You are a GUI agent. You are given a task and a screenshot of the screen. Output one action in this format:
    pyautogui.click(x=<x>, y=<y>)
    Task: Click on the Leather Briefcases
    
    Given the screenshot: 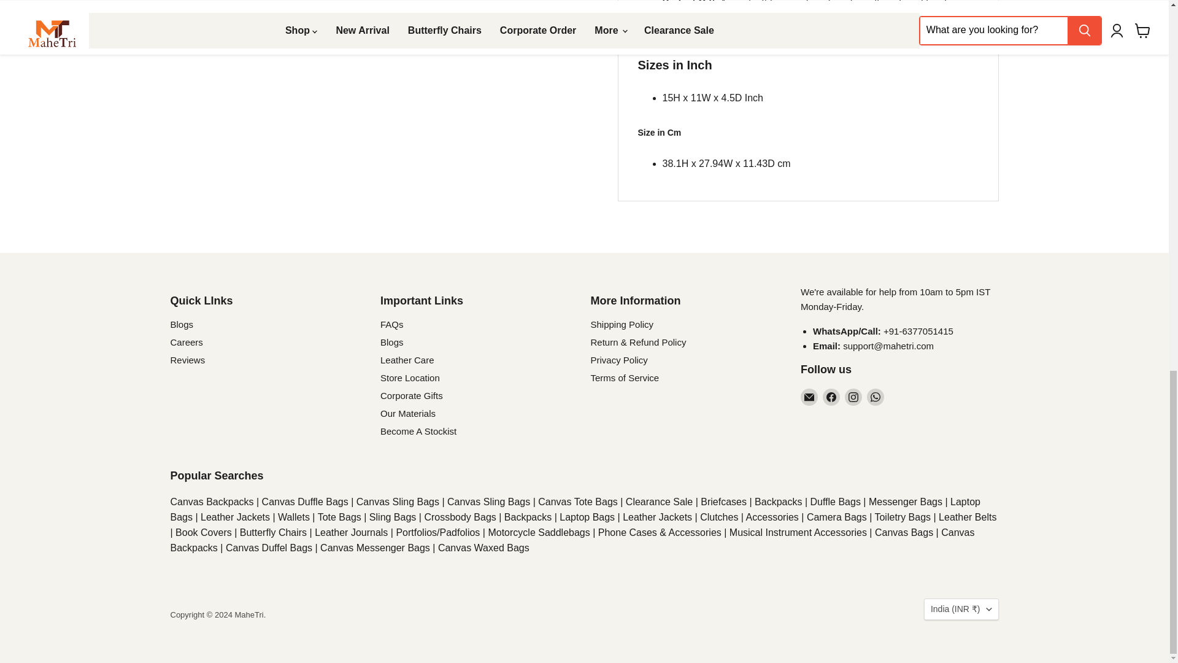 What is the action you would take?
    pyautogui.click(x=724, y=502)
    